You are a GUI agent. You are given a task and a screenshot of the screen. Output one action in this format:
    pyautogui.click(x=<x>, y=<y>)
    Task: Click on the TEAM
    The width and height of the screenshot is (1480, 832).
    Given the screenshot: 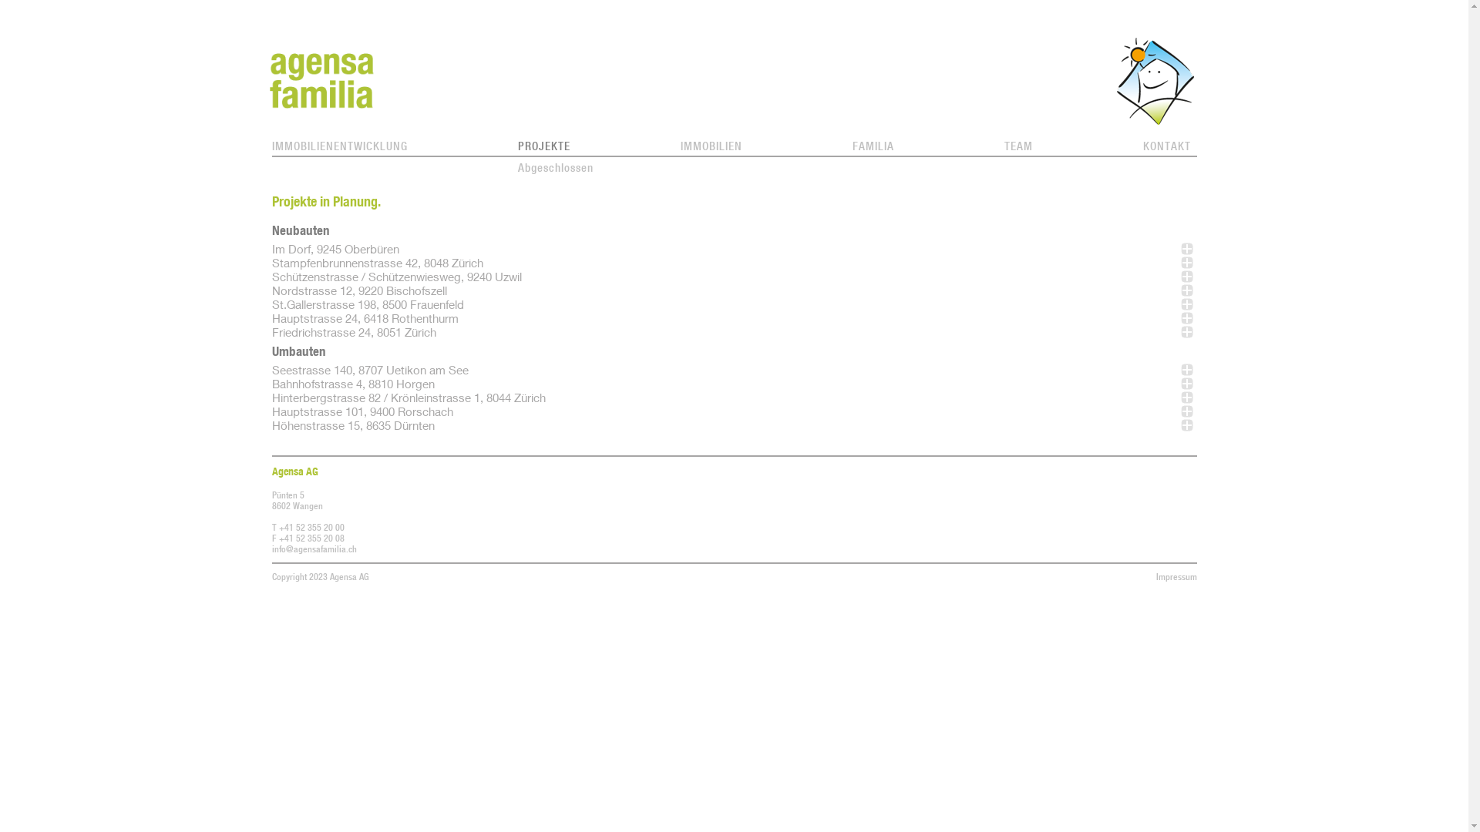 What is the action you would take?
    pyautogui.click(x=1017, y=146)
    